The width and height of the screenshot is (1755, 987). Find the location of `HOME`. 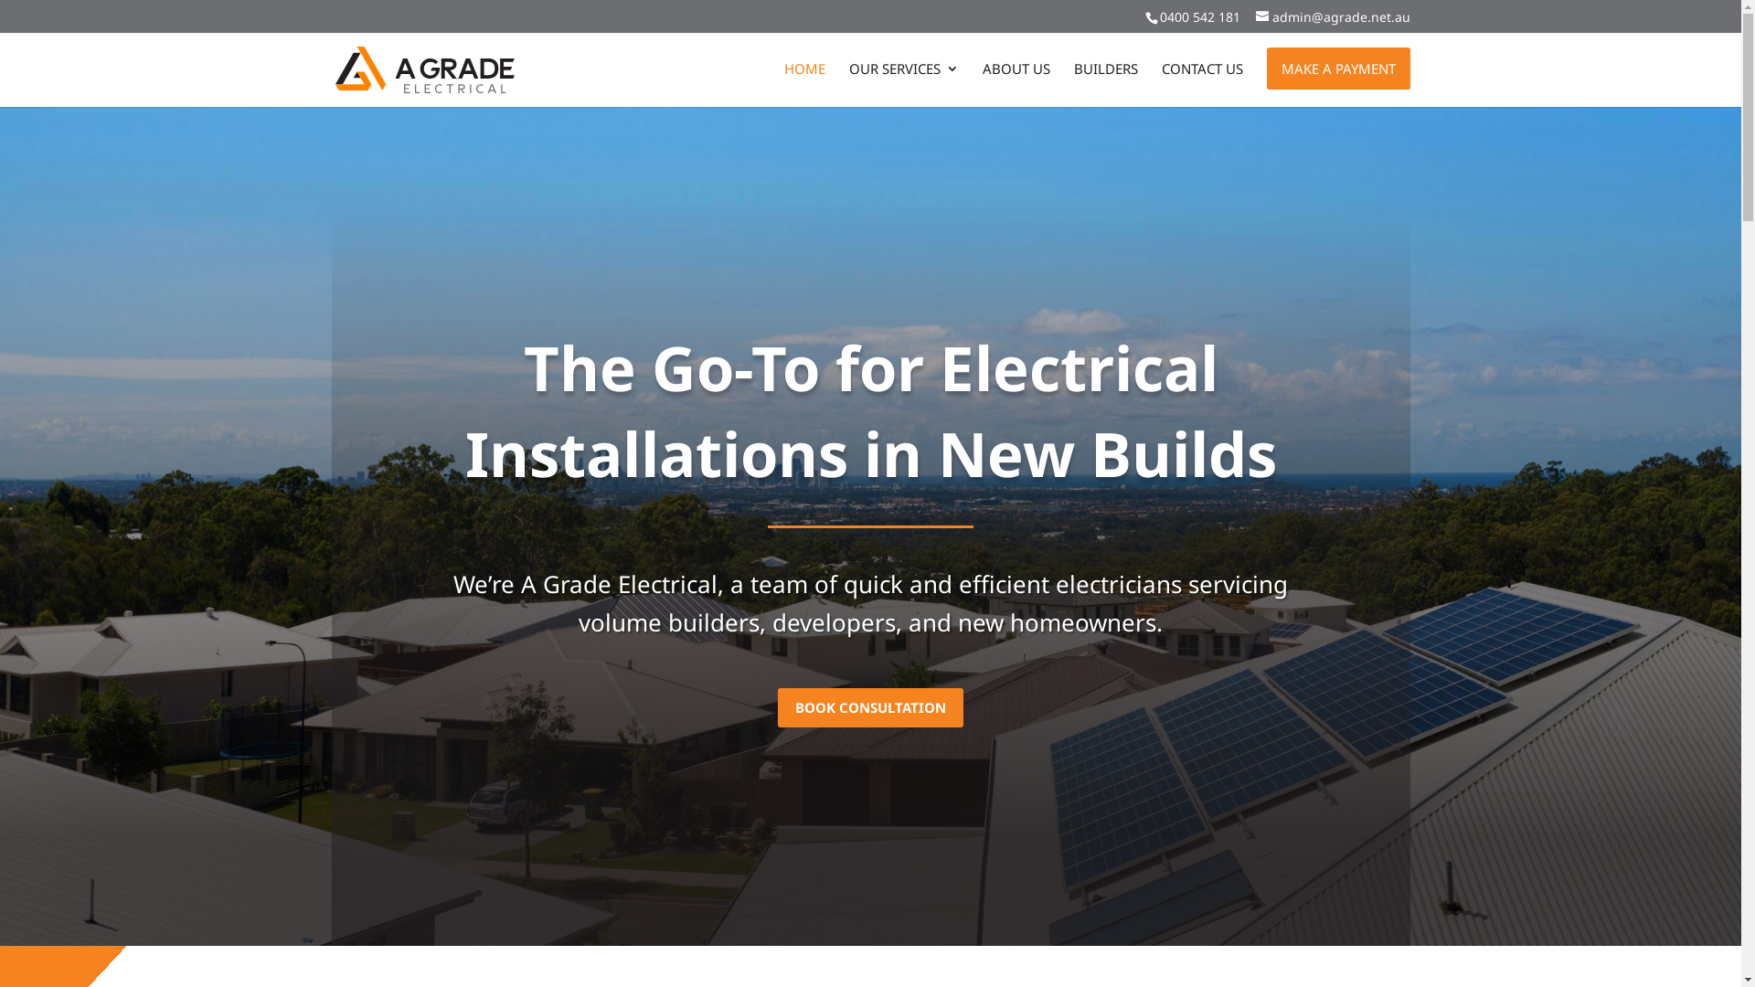

HOME is located at coordinates (804, 84).